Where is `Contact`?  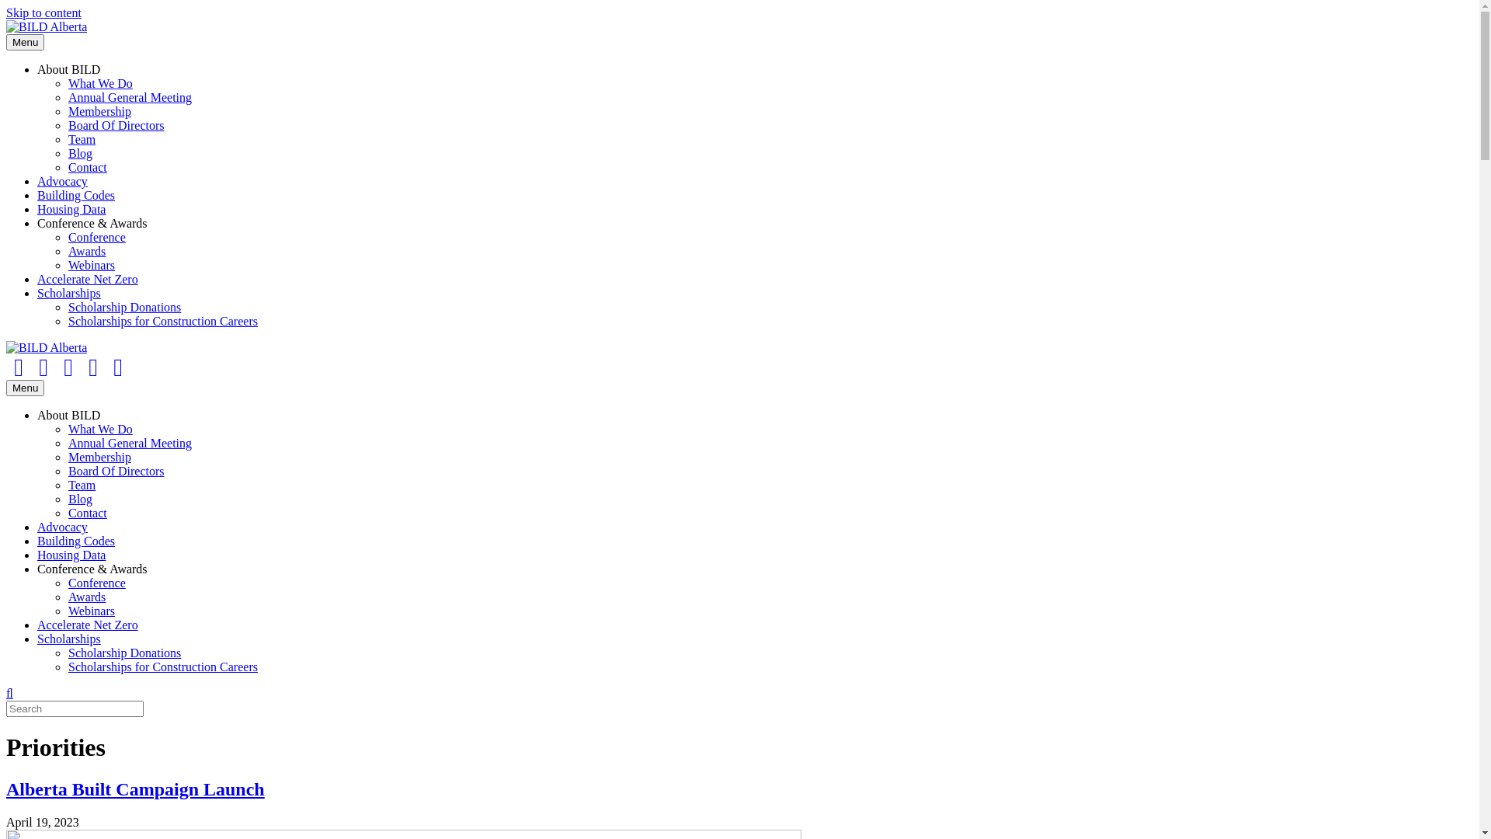 Contact is located at coordinates (88, 513).